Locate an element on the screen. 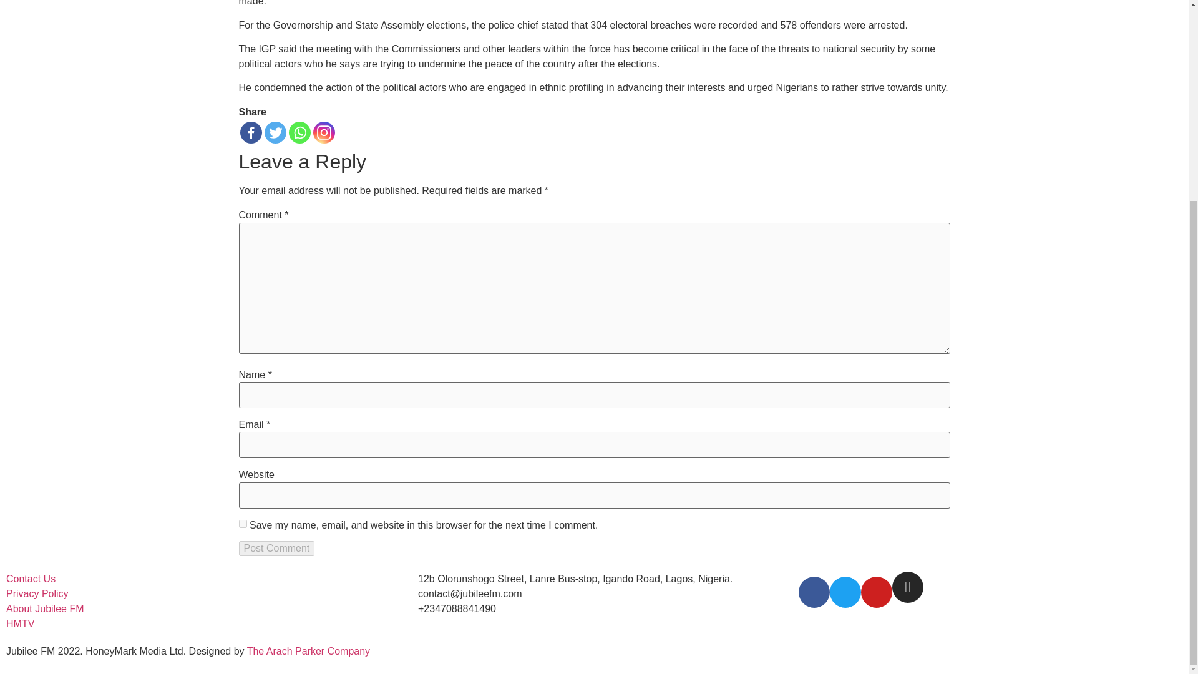 The width and height of the screenshot is (1198, 674). yes is located at coordinates (242, 523).